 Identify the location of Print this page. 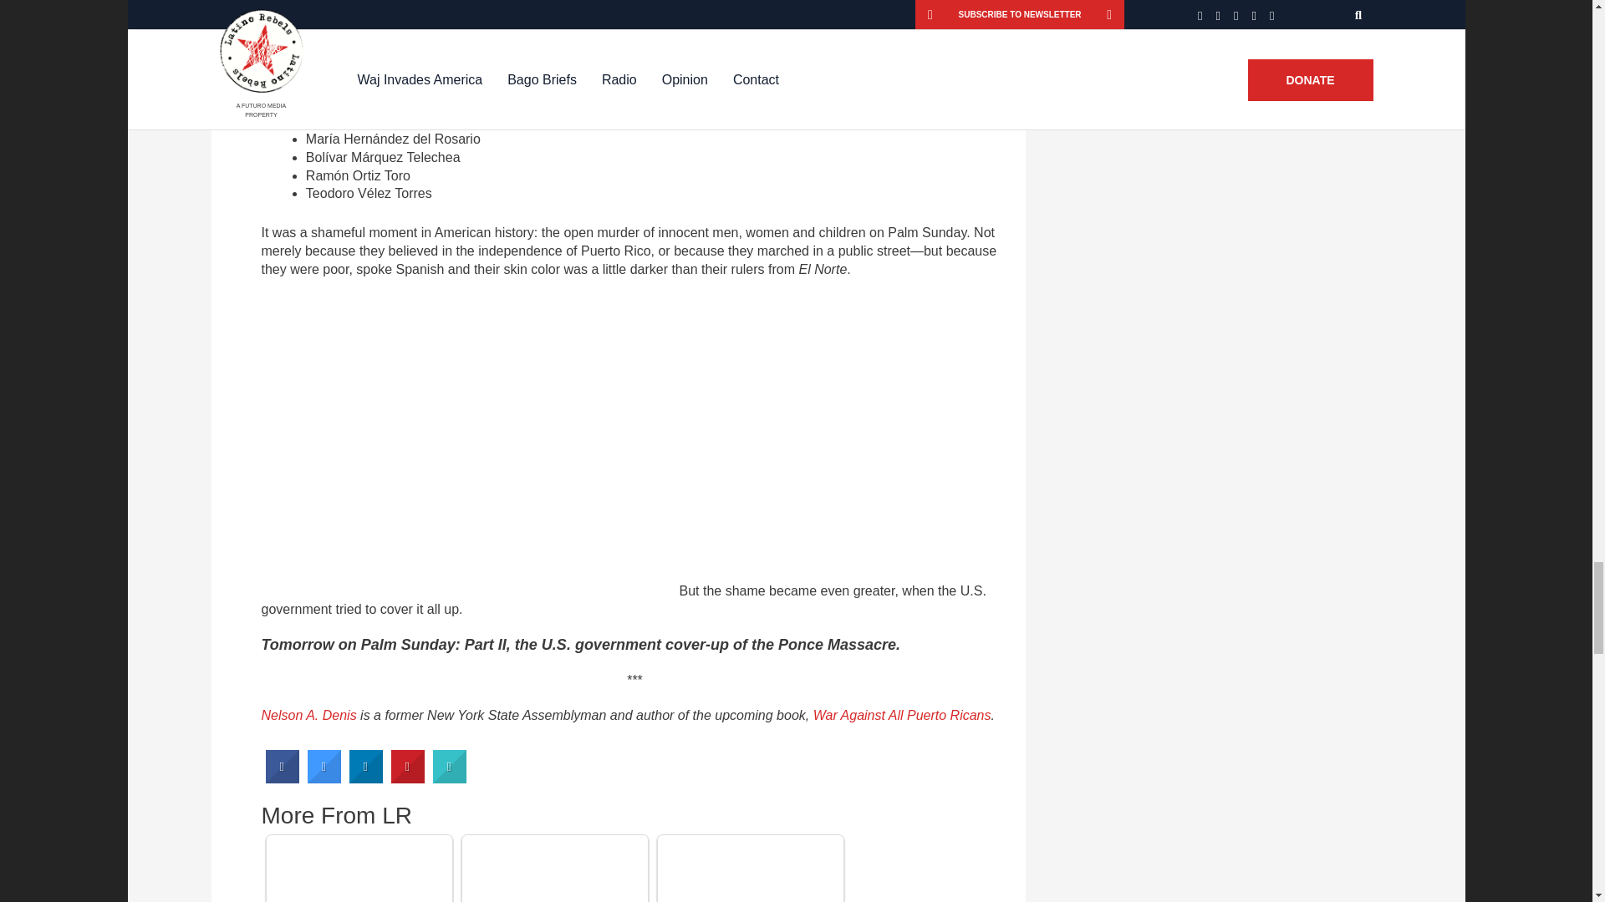
(450, 778).